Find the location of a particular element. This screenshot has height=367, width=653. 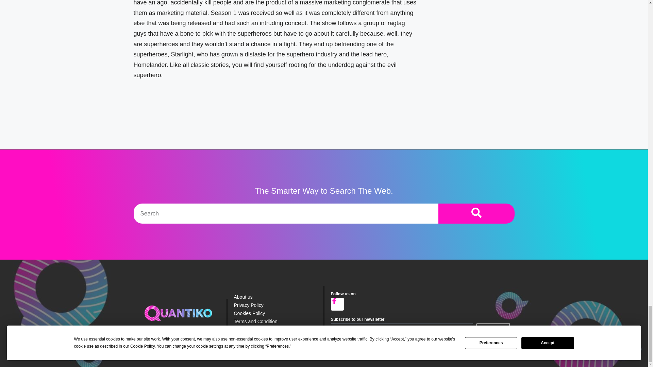

Privacy Policy is located at coordinates (275, 305).